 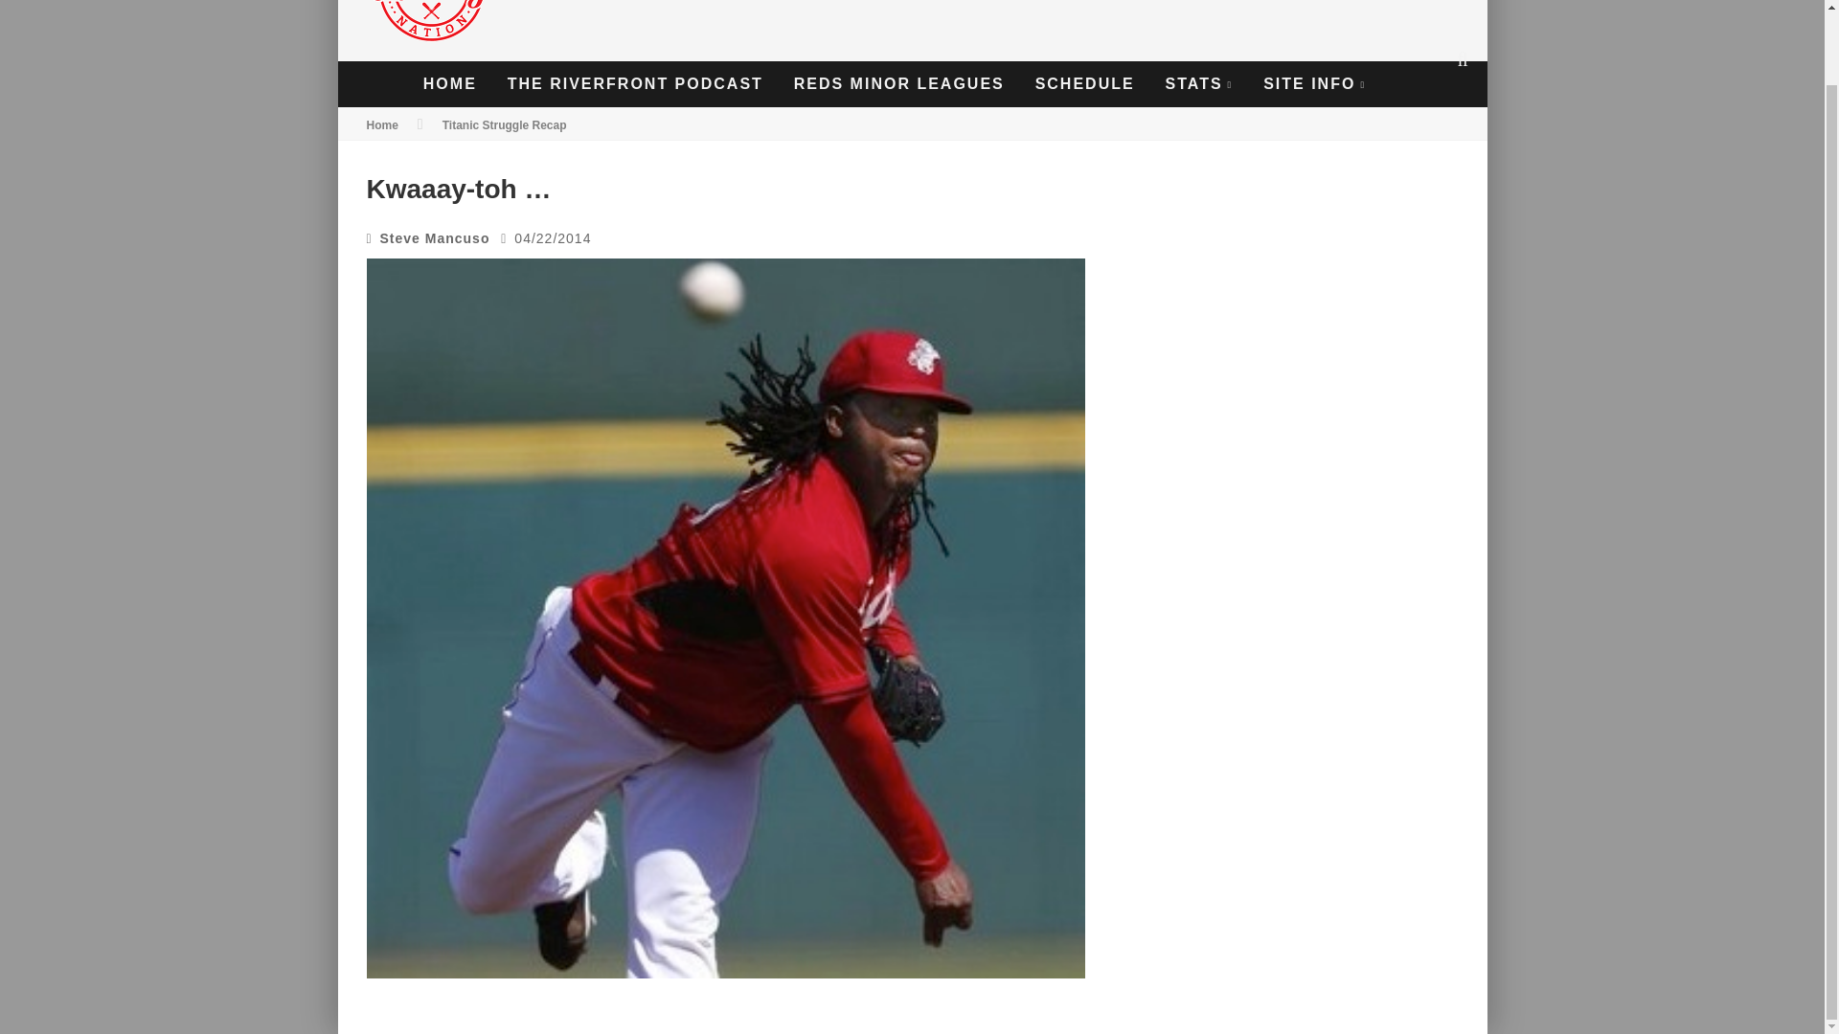 What do you see at coordinates (635, 84) in the screenshot?
I see `THE RIVERFRONT PODCAST` at bounding box center [635, 84].